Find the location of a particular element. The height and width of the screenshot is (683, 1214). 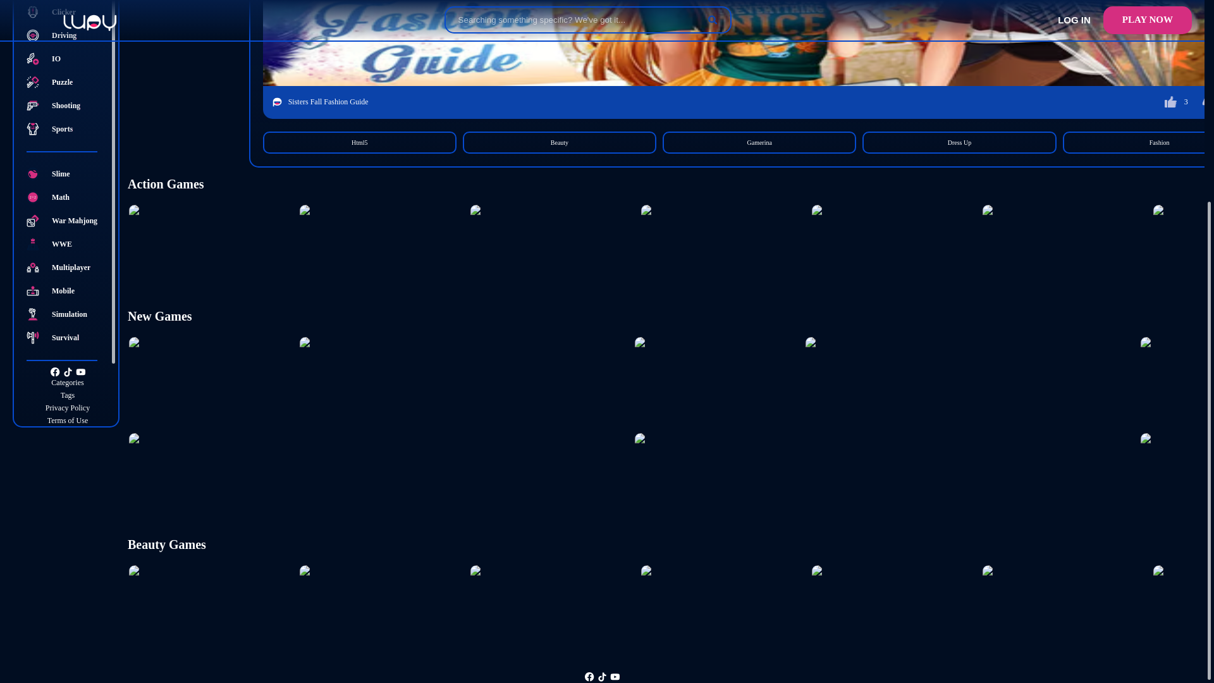

Privacy Policy is located at coordinates (68, 407).